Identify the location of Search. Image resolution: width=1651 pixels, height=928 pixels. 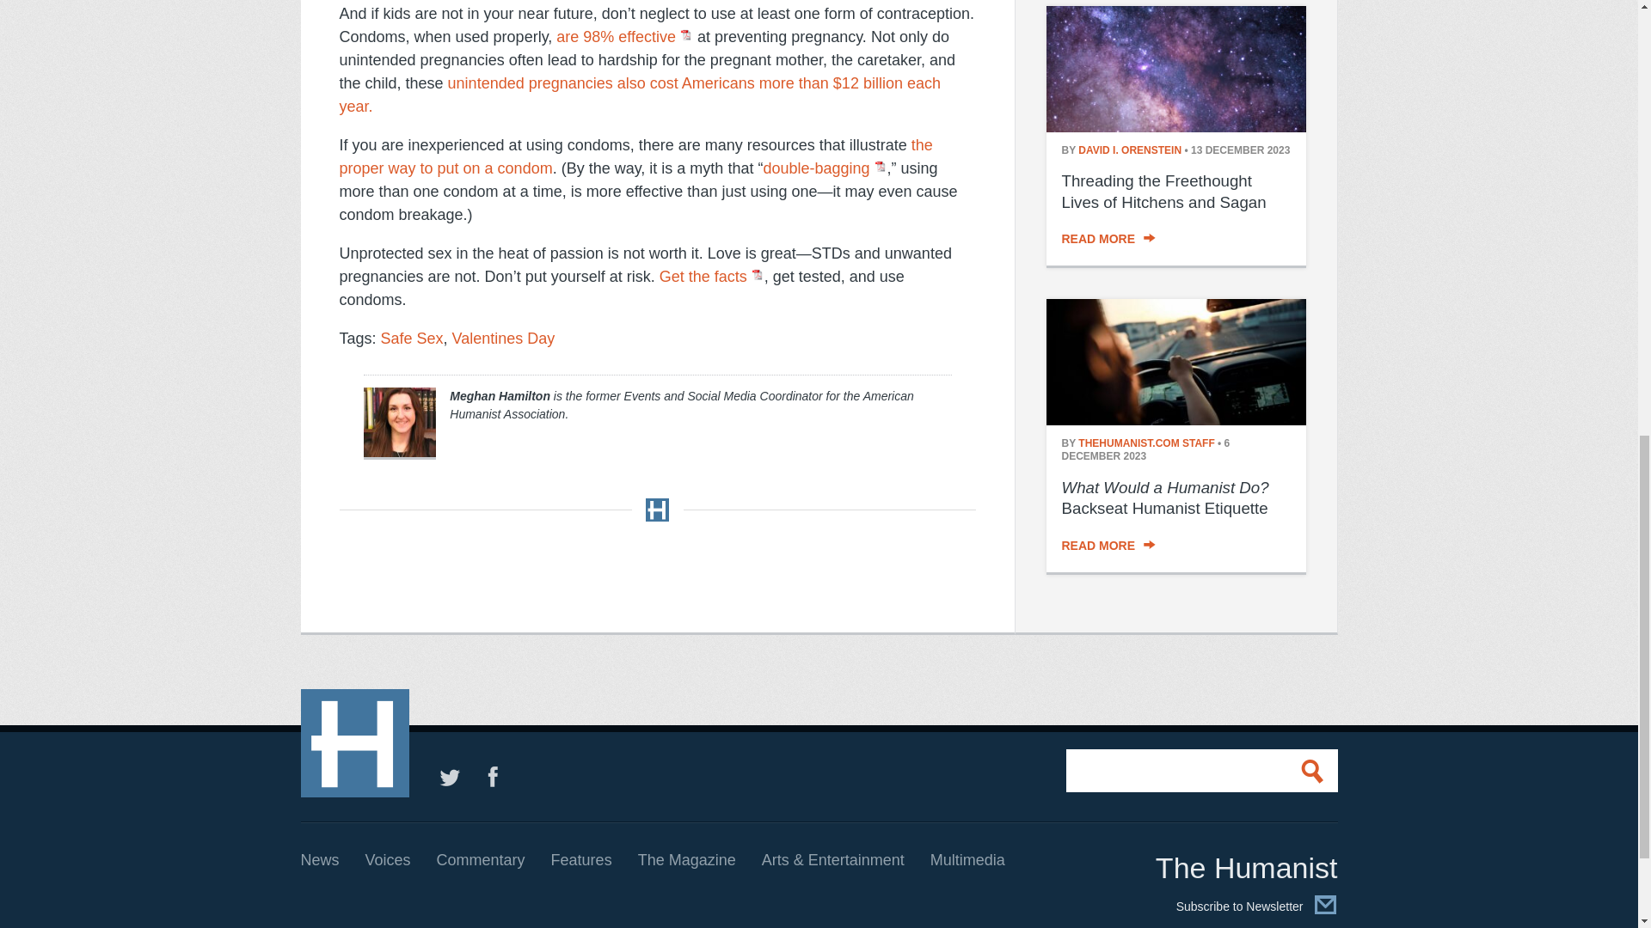
(1316, 770).